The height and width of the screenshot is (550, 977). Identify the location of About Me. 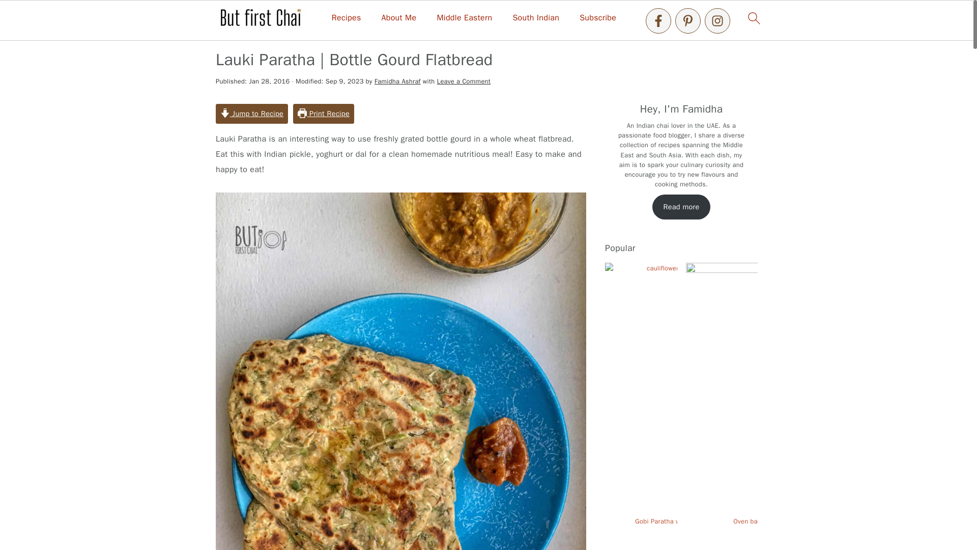
(399, 18).